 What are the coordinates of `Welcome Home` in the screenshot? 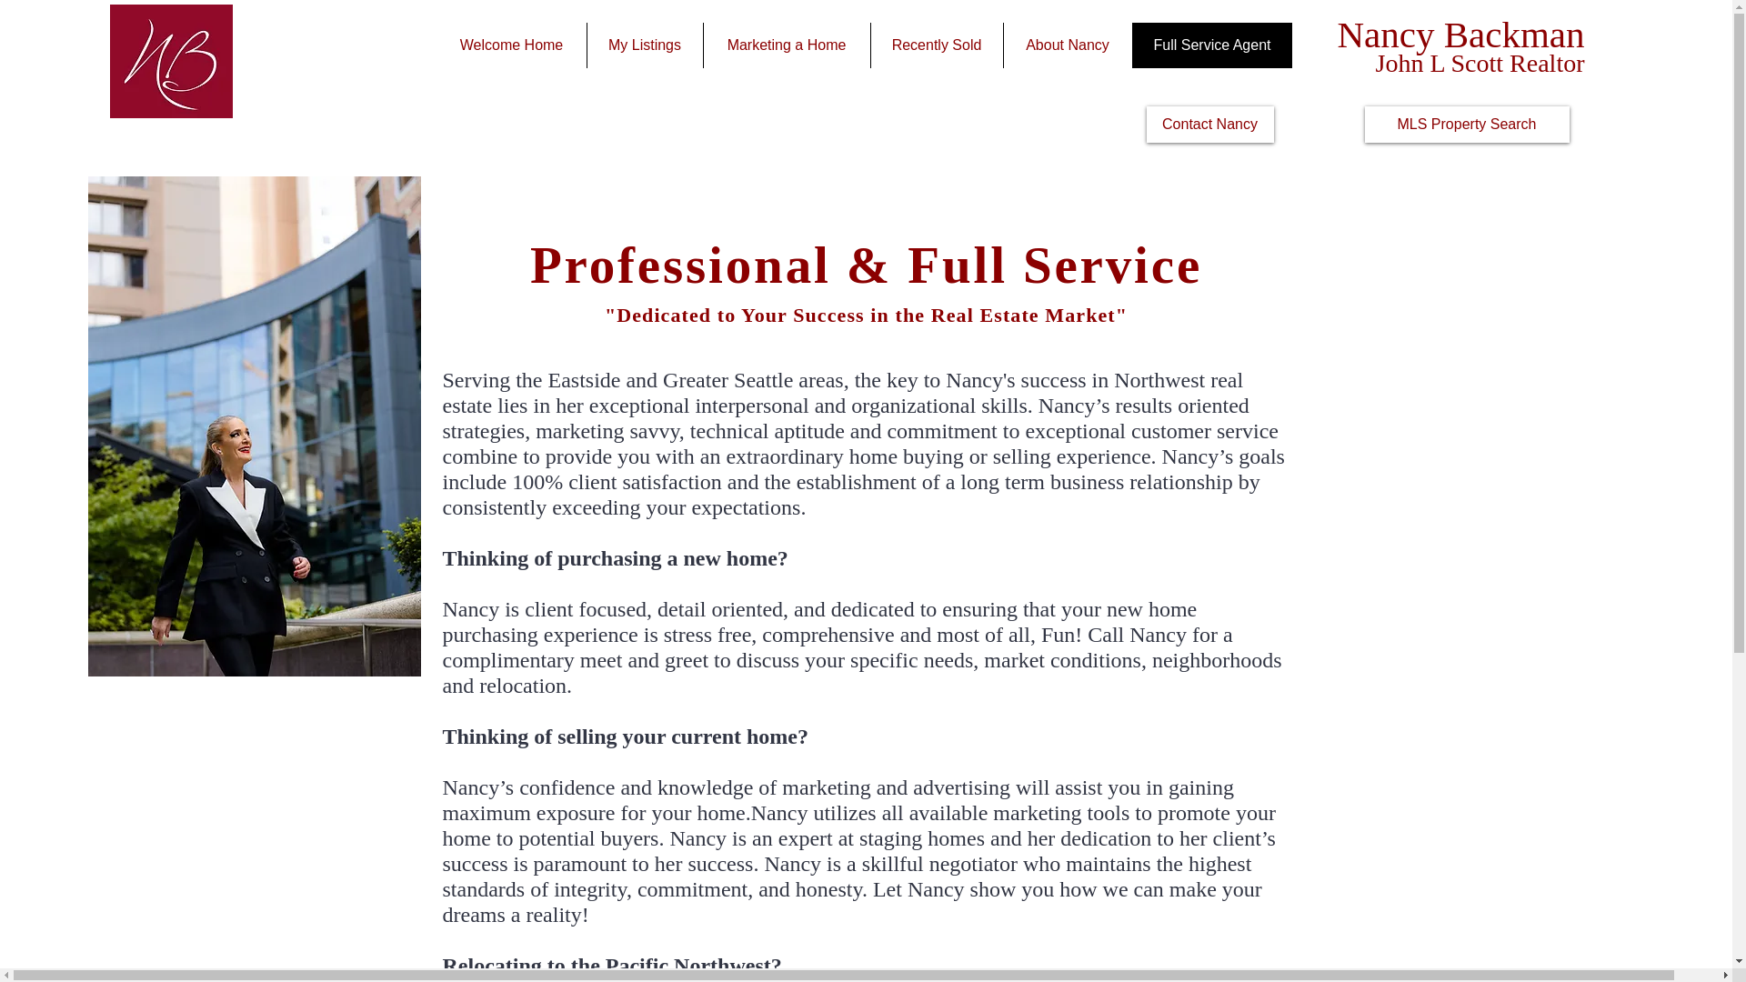 It's located at (511, 45).